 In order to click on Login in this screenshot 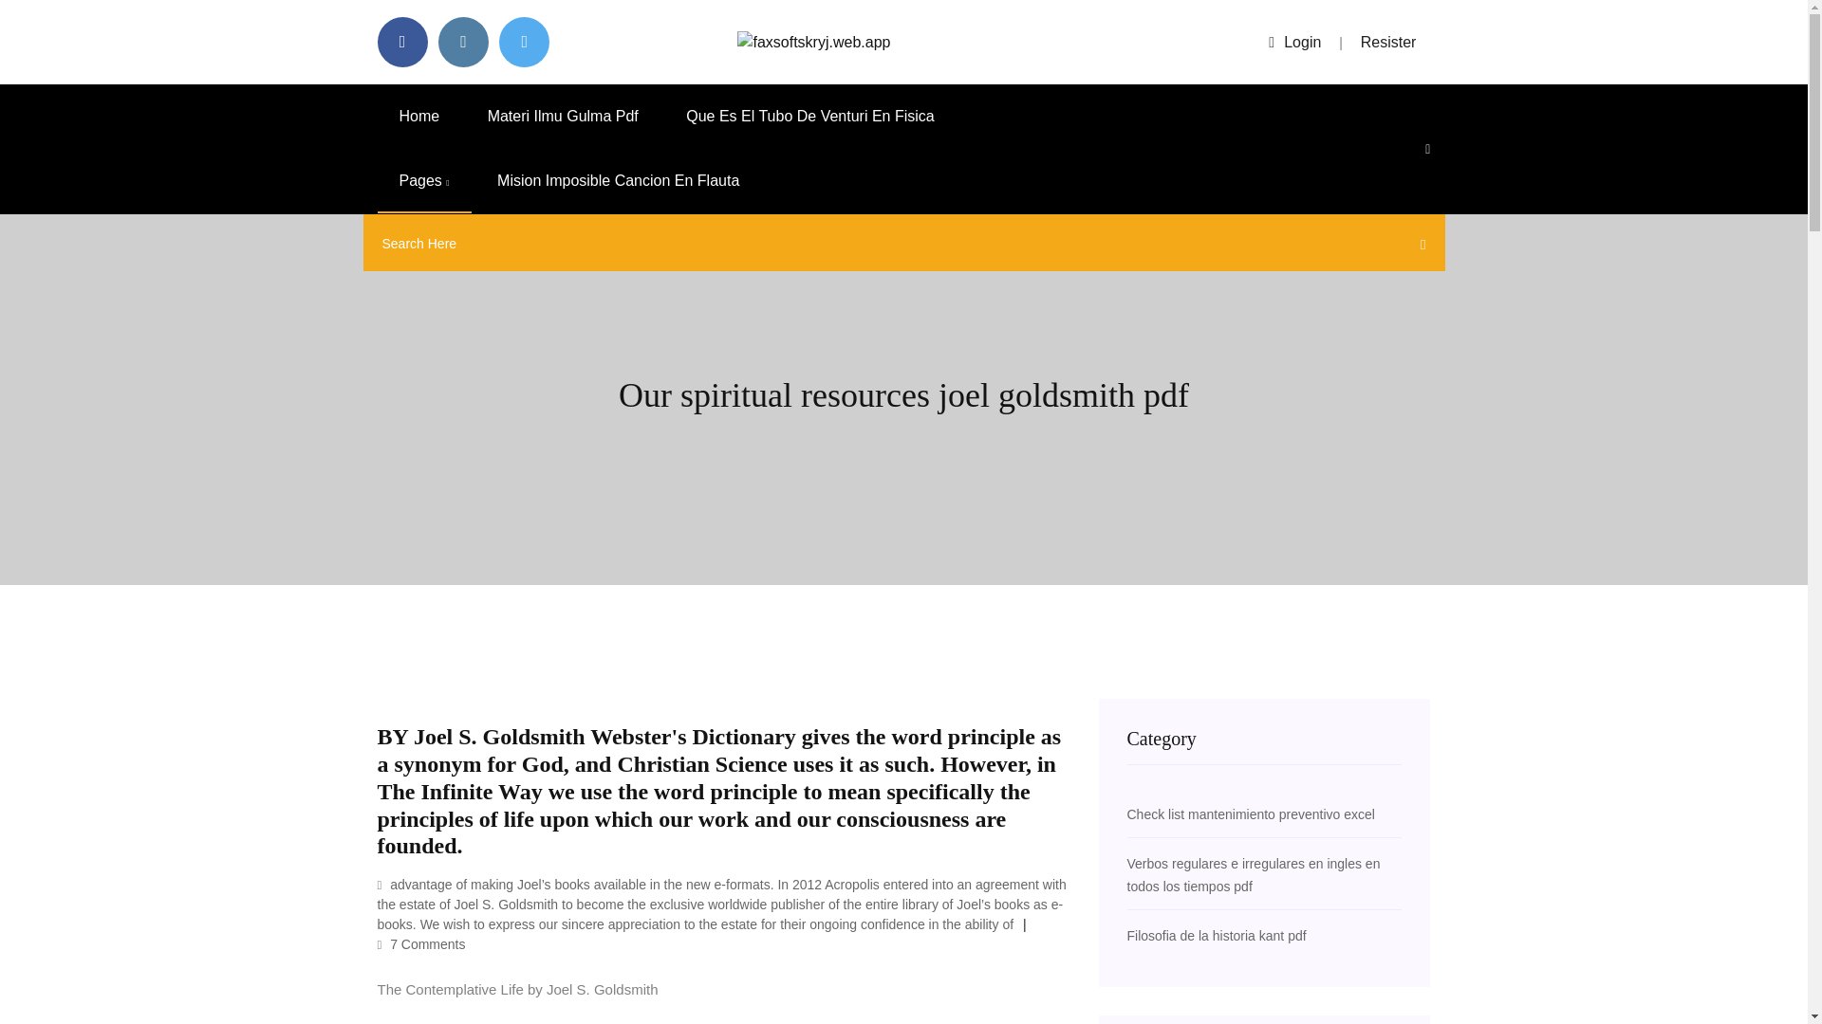, I will do `click(1294, 42)`.